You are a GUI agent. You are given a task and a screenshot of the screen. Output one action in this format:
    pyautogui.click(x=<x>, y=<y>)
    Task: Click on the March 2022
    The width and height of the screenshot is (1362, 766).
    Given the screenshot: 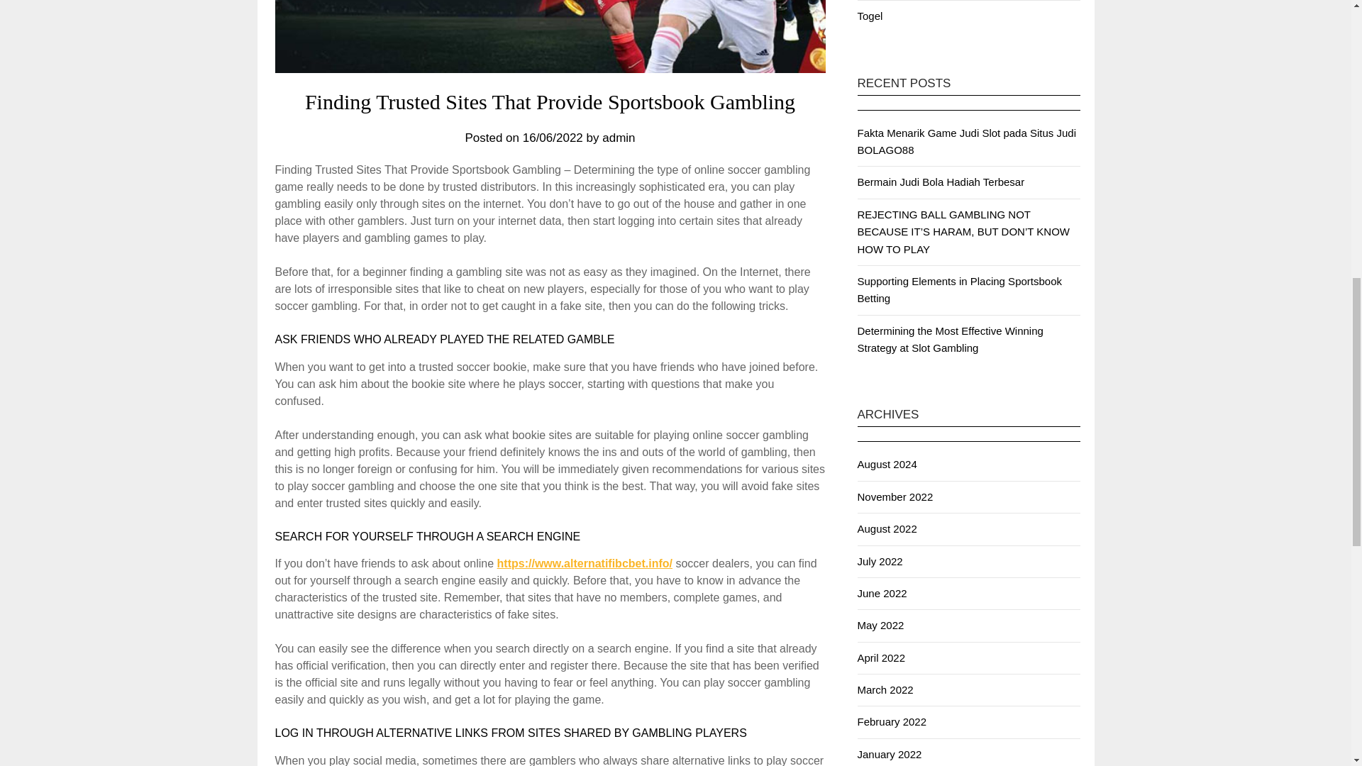 What is the action you would take?
    pyautogui.click(x=884, y=689)
    